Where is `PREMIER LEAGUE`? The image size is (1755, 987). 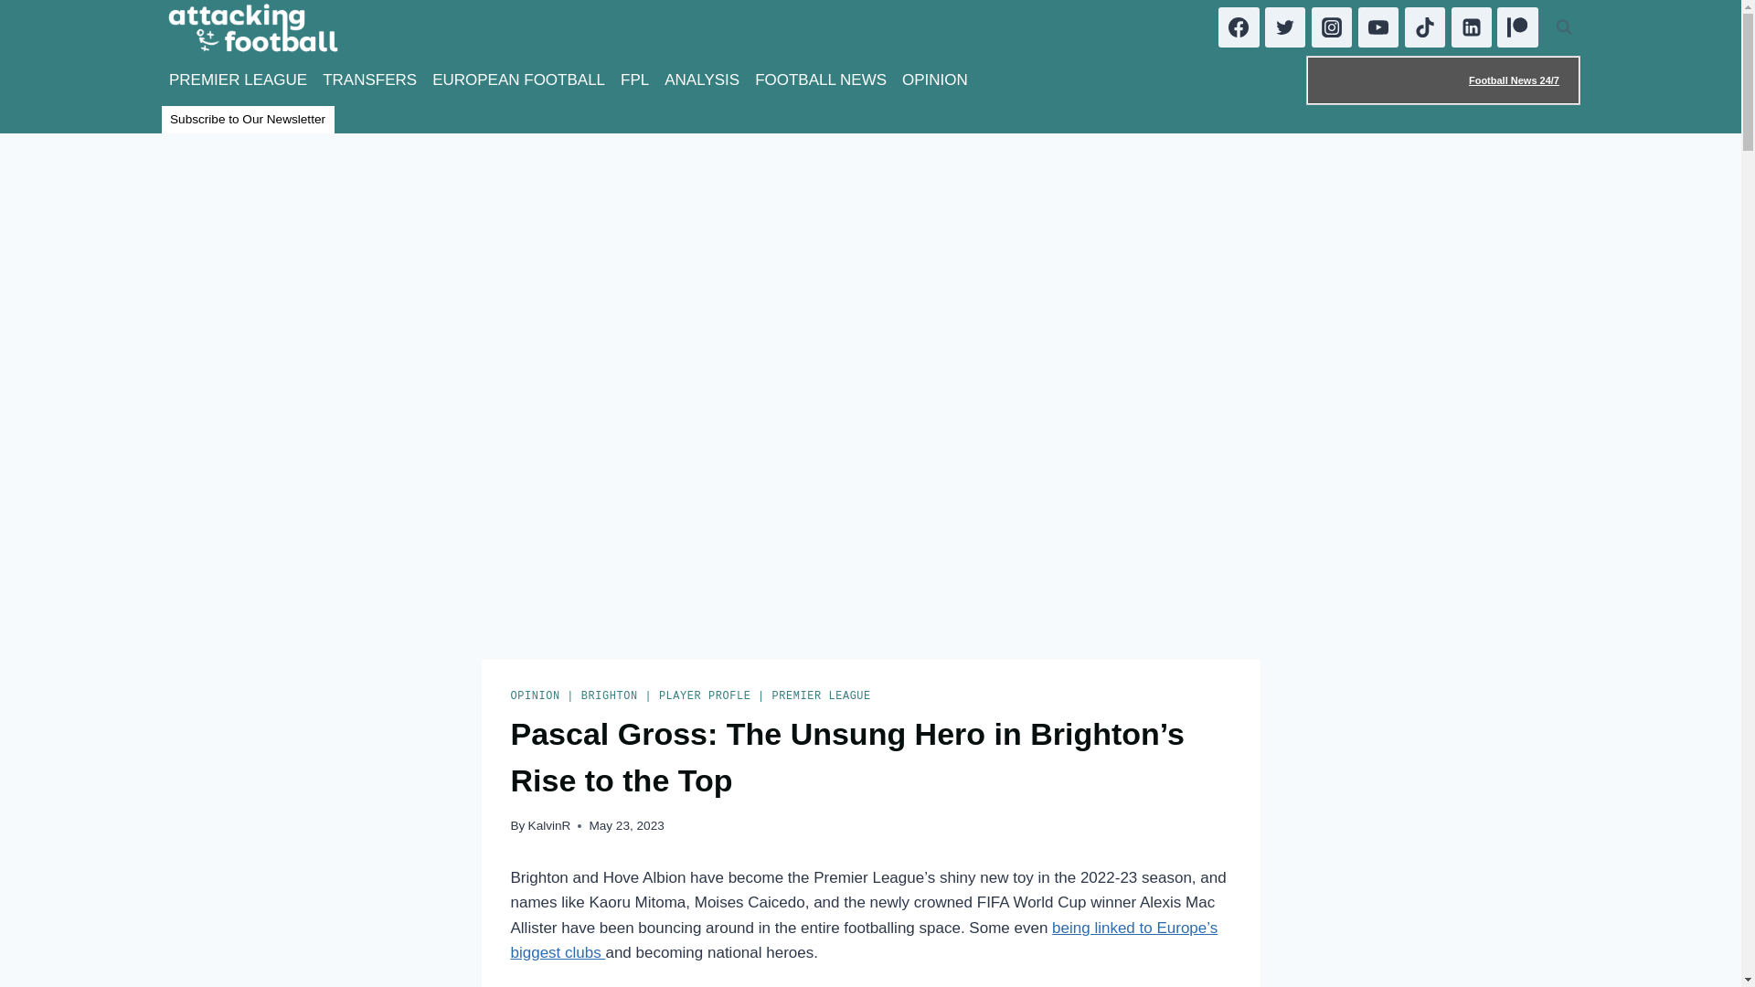
PREMIER LEAGUE is located at coordinates (821, 695).